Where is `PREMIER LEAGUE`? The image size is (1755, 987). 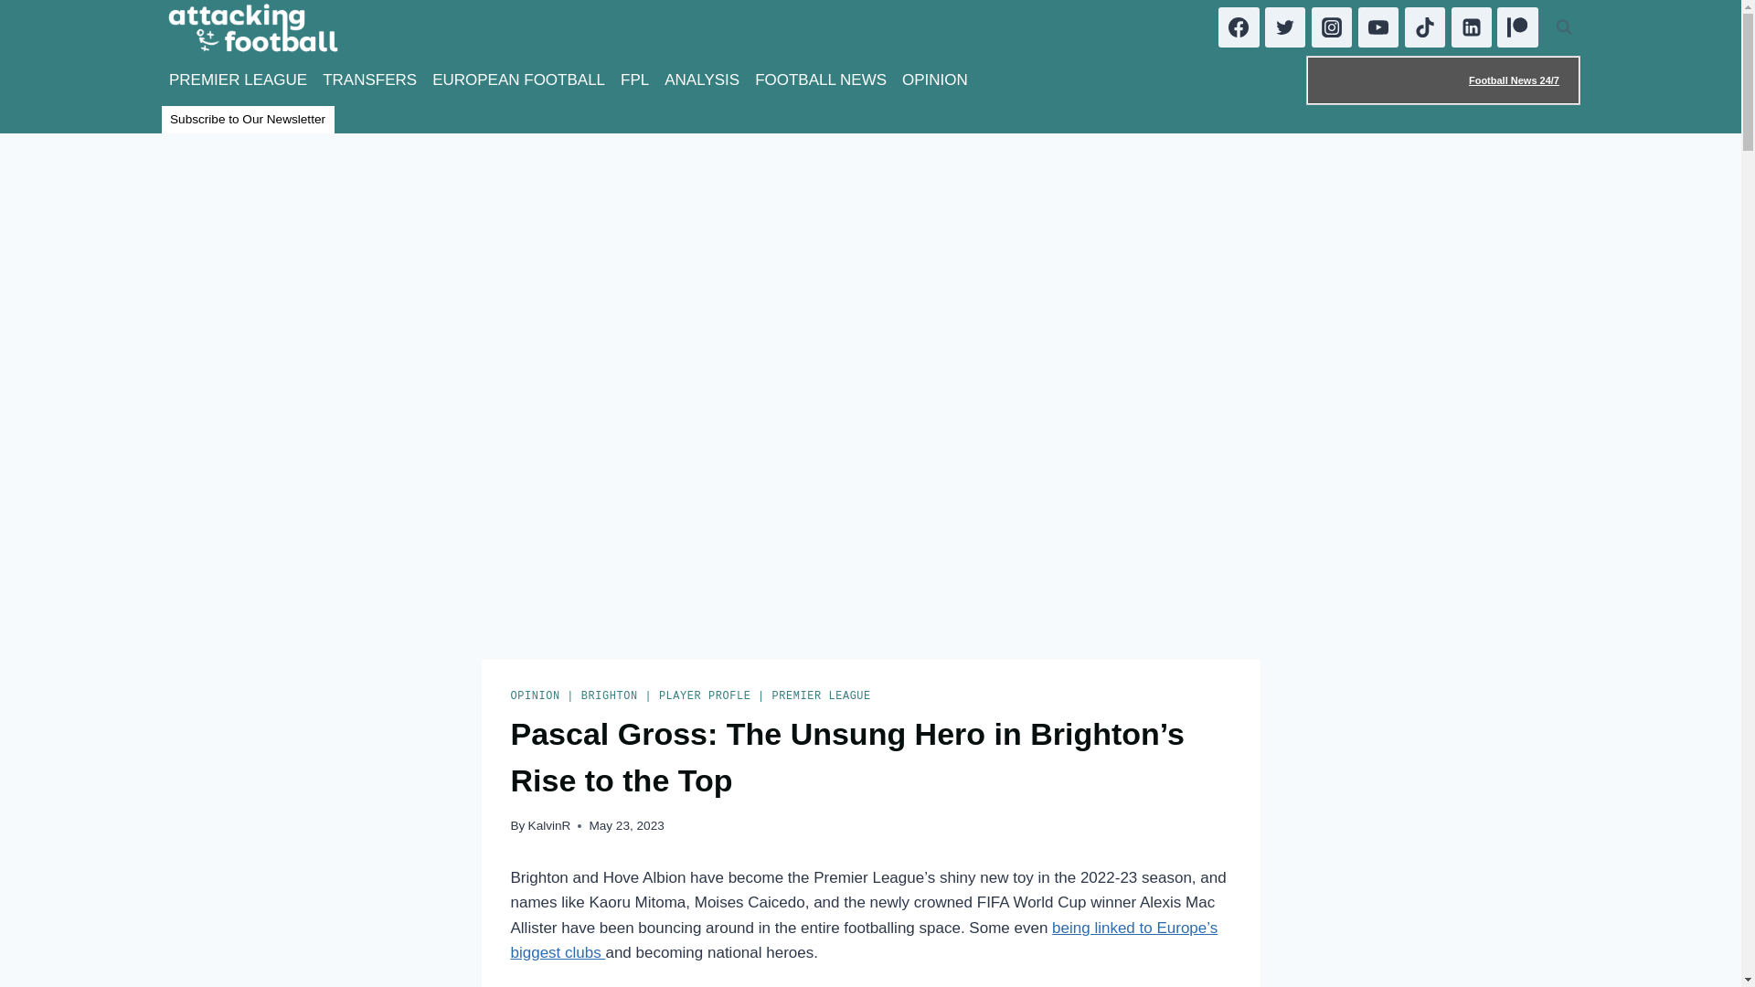
PREMIER LEAGUE is located at coordinates (821, 695).